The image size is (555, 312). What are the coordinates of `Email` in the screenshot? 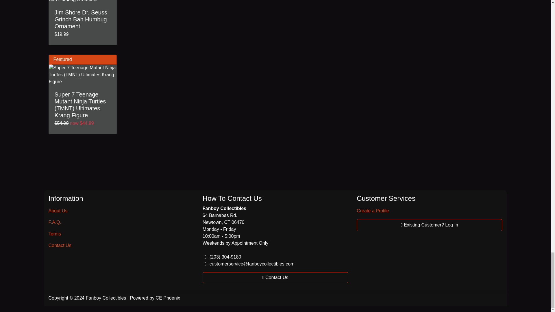 It's located at (205, 264).